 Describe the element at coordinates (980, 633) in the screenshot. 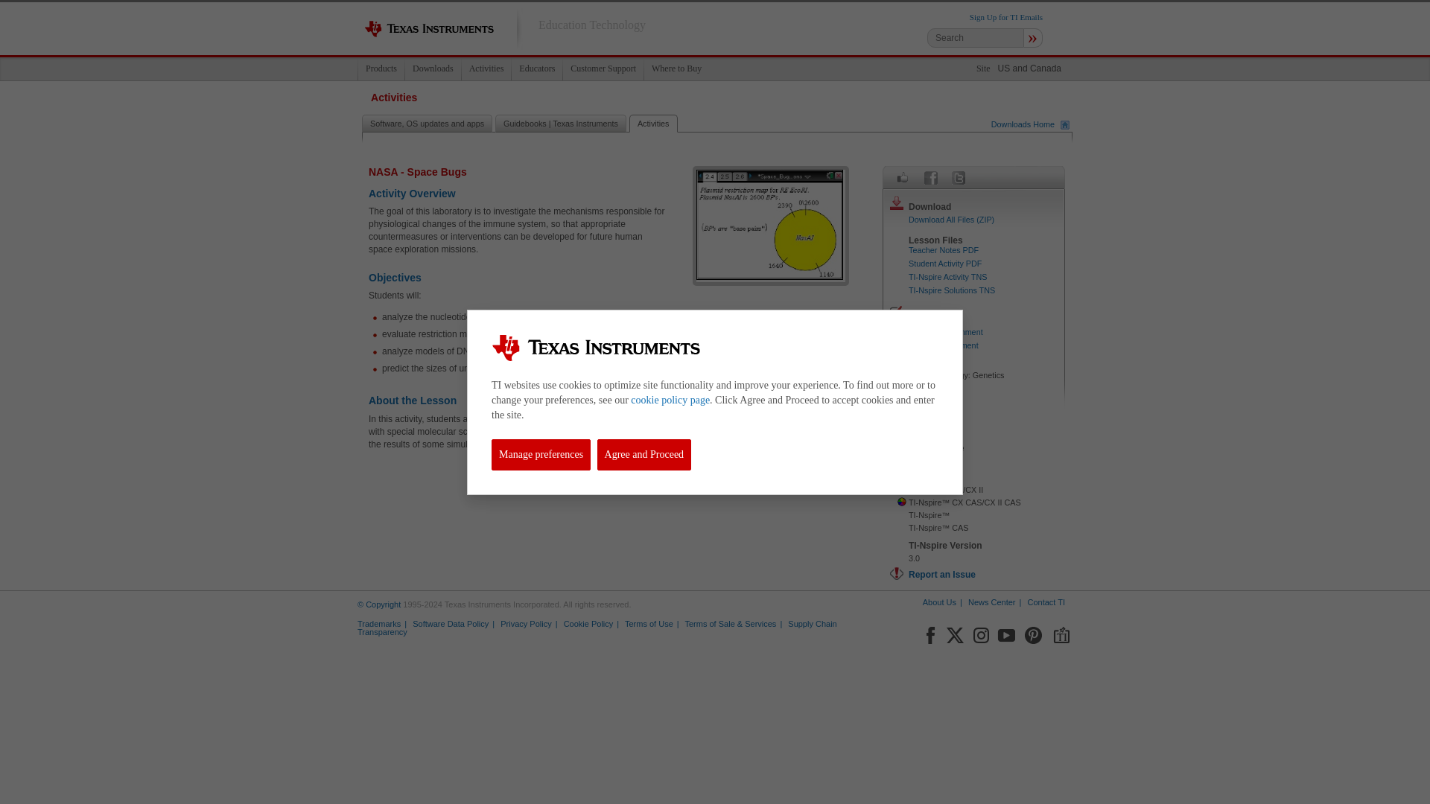

I see `Instagram` at that location.